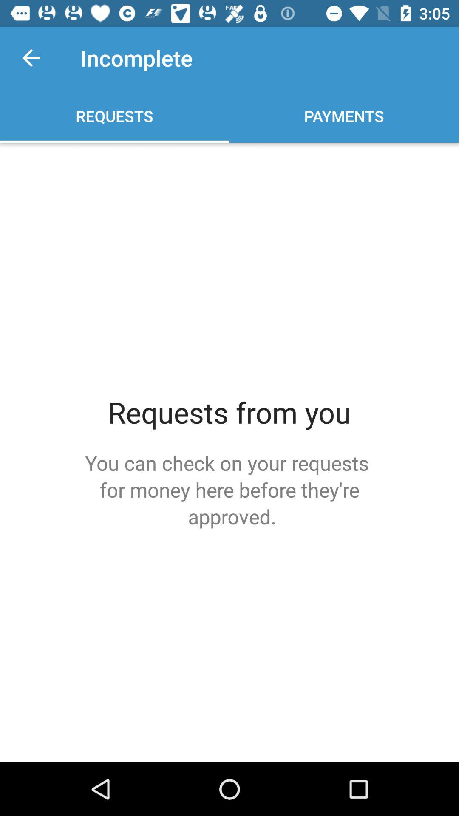  Describe the element at coordinates (31, 58) in the screenshot. I see `press the item to the left of incomplete item` at that location.